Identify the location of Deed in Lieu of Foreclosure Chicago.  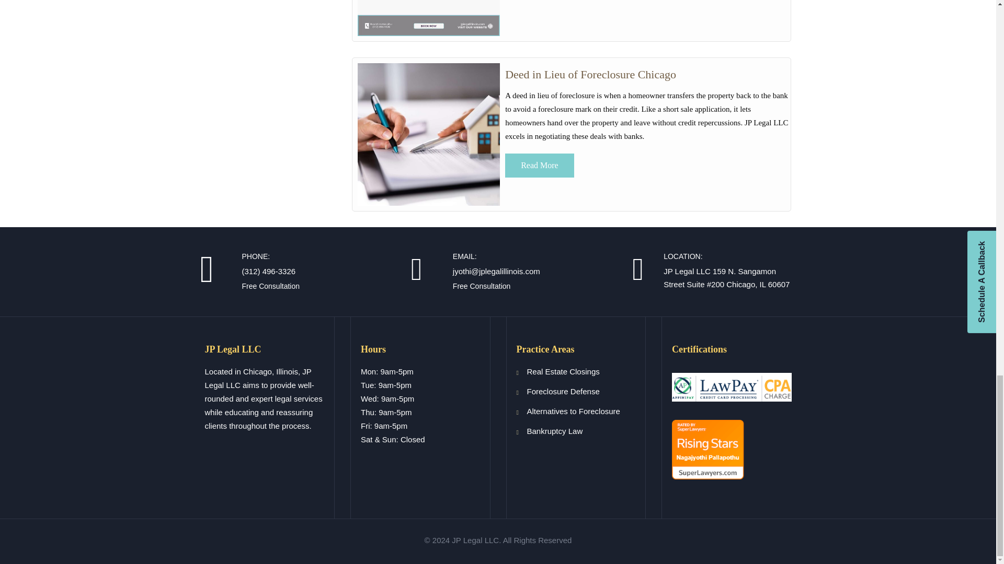
(590, 74).